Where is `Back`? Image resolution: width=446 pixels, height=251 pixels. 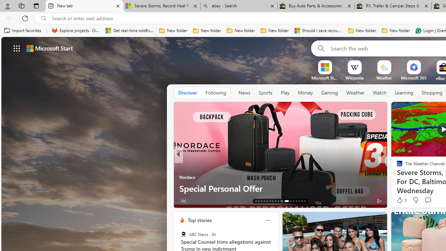
Back is located at coordinates (8, 18).